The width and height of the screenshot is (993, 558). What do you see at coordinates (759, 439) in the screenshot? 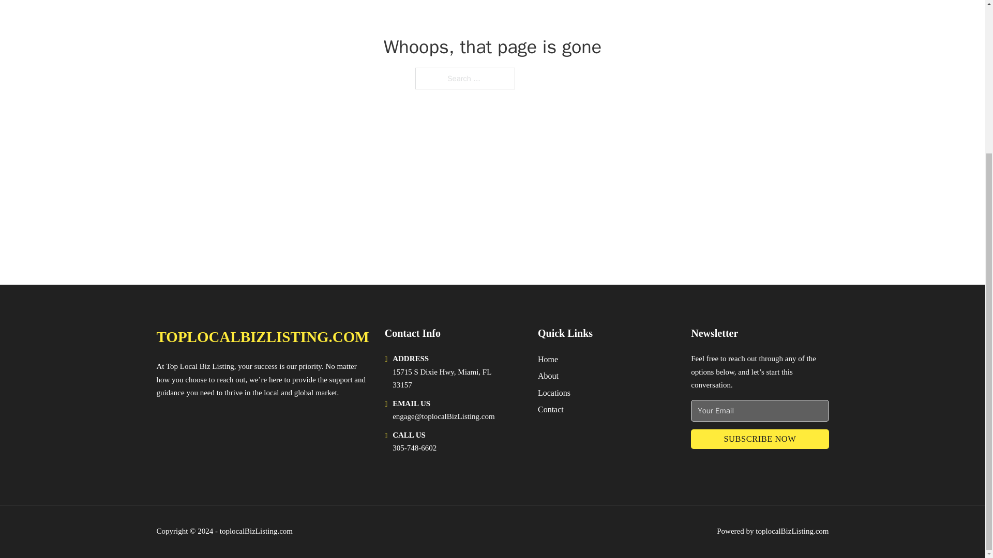
I see `SUBSCRIBE NOW` at bounding box center [759, 439].